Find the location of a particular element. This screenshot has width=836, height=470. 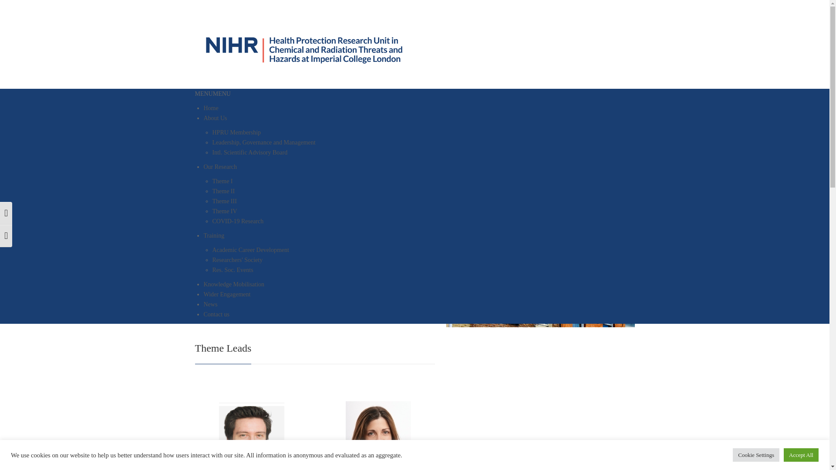

Researchers' Society is located at coordinates (238, 259).